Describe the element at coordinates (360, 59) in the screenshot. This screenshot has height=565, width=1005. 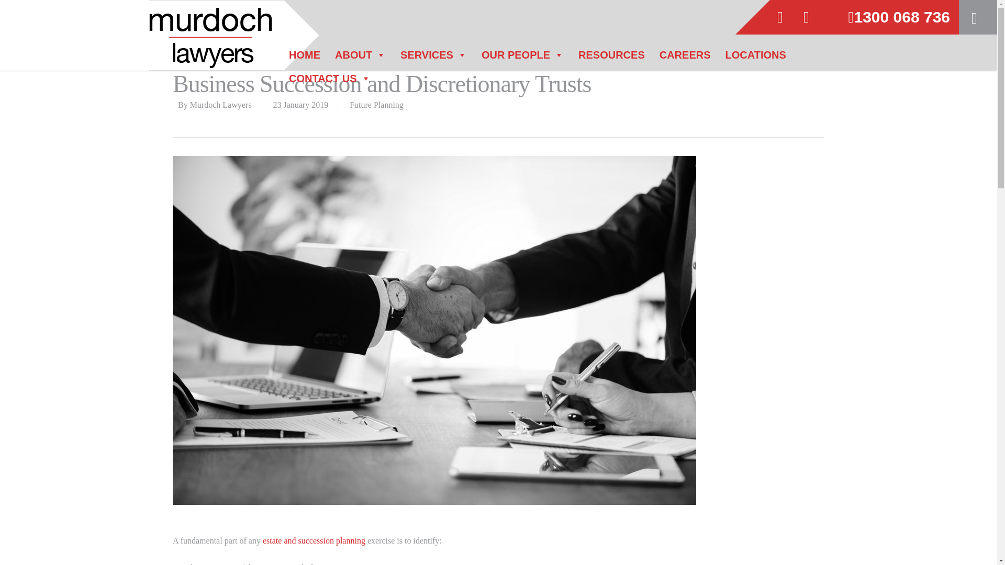
I see `ABOUT` at that location.